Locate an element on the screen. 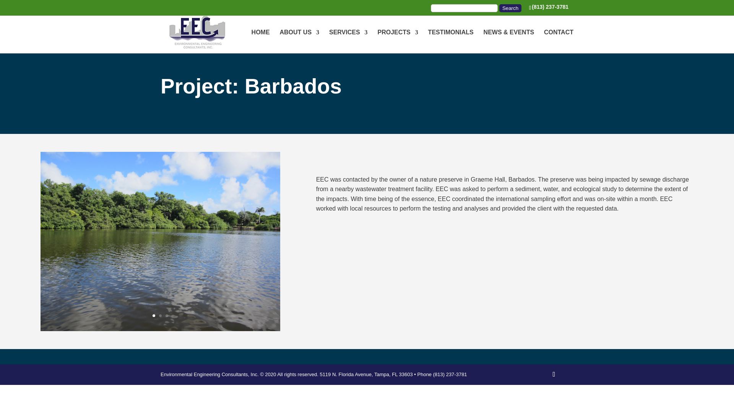 The image size is (734, 412). PROJECTS is located at coordinates (397, 41).